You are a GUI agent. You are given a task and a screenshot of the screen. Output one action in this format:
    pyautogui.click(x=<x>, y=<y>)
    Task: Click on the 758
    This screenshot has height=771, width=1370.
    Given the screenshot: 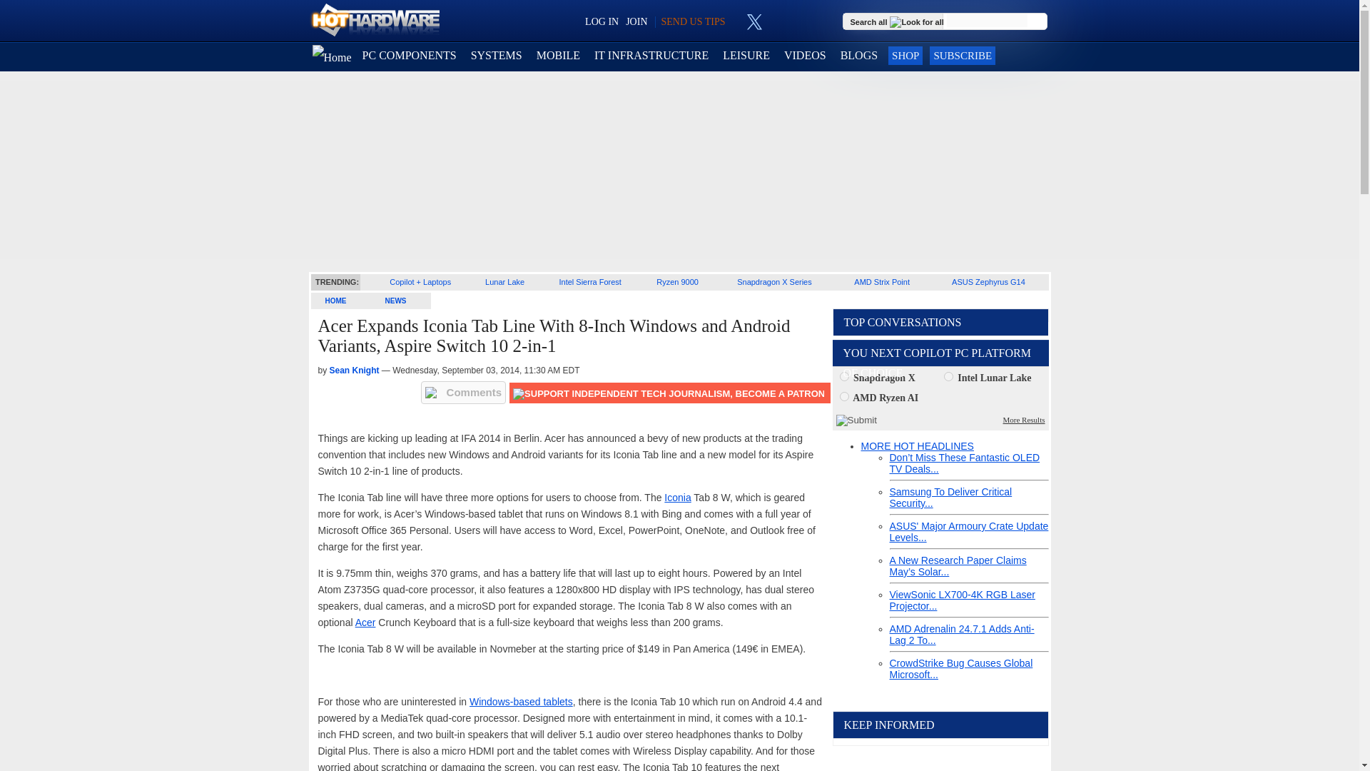 What is the action you would take?
    pyautogui.click(x=948, y=376)
    